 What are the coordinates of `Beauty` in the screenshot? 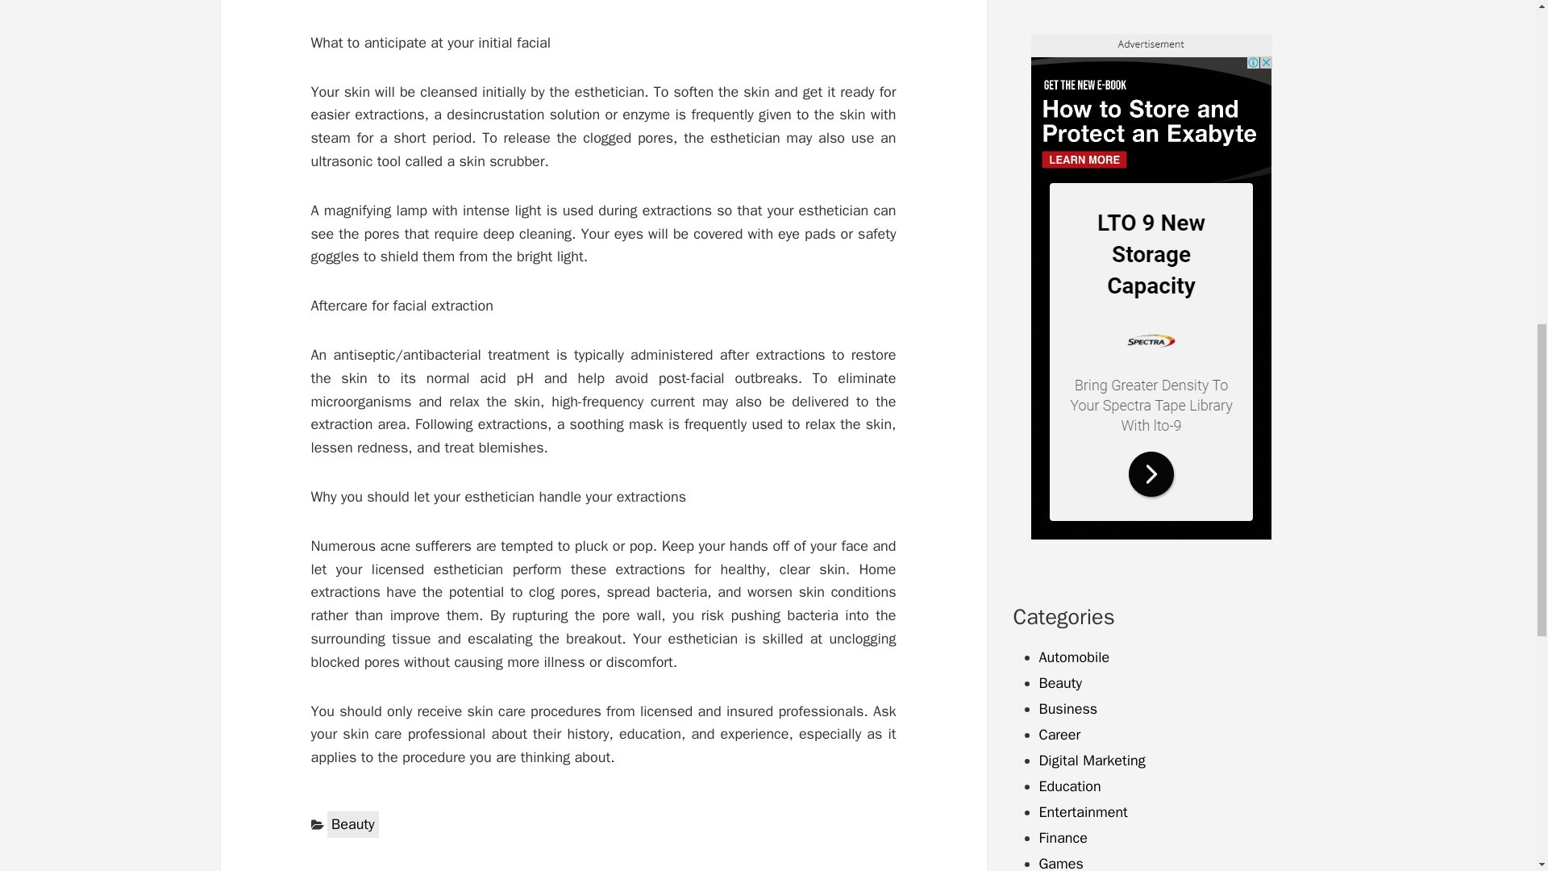 It's located at (1060, 682).